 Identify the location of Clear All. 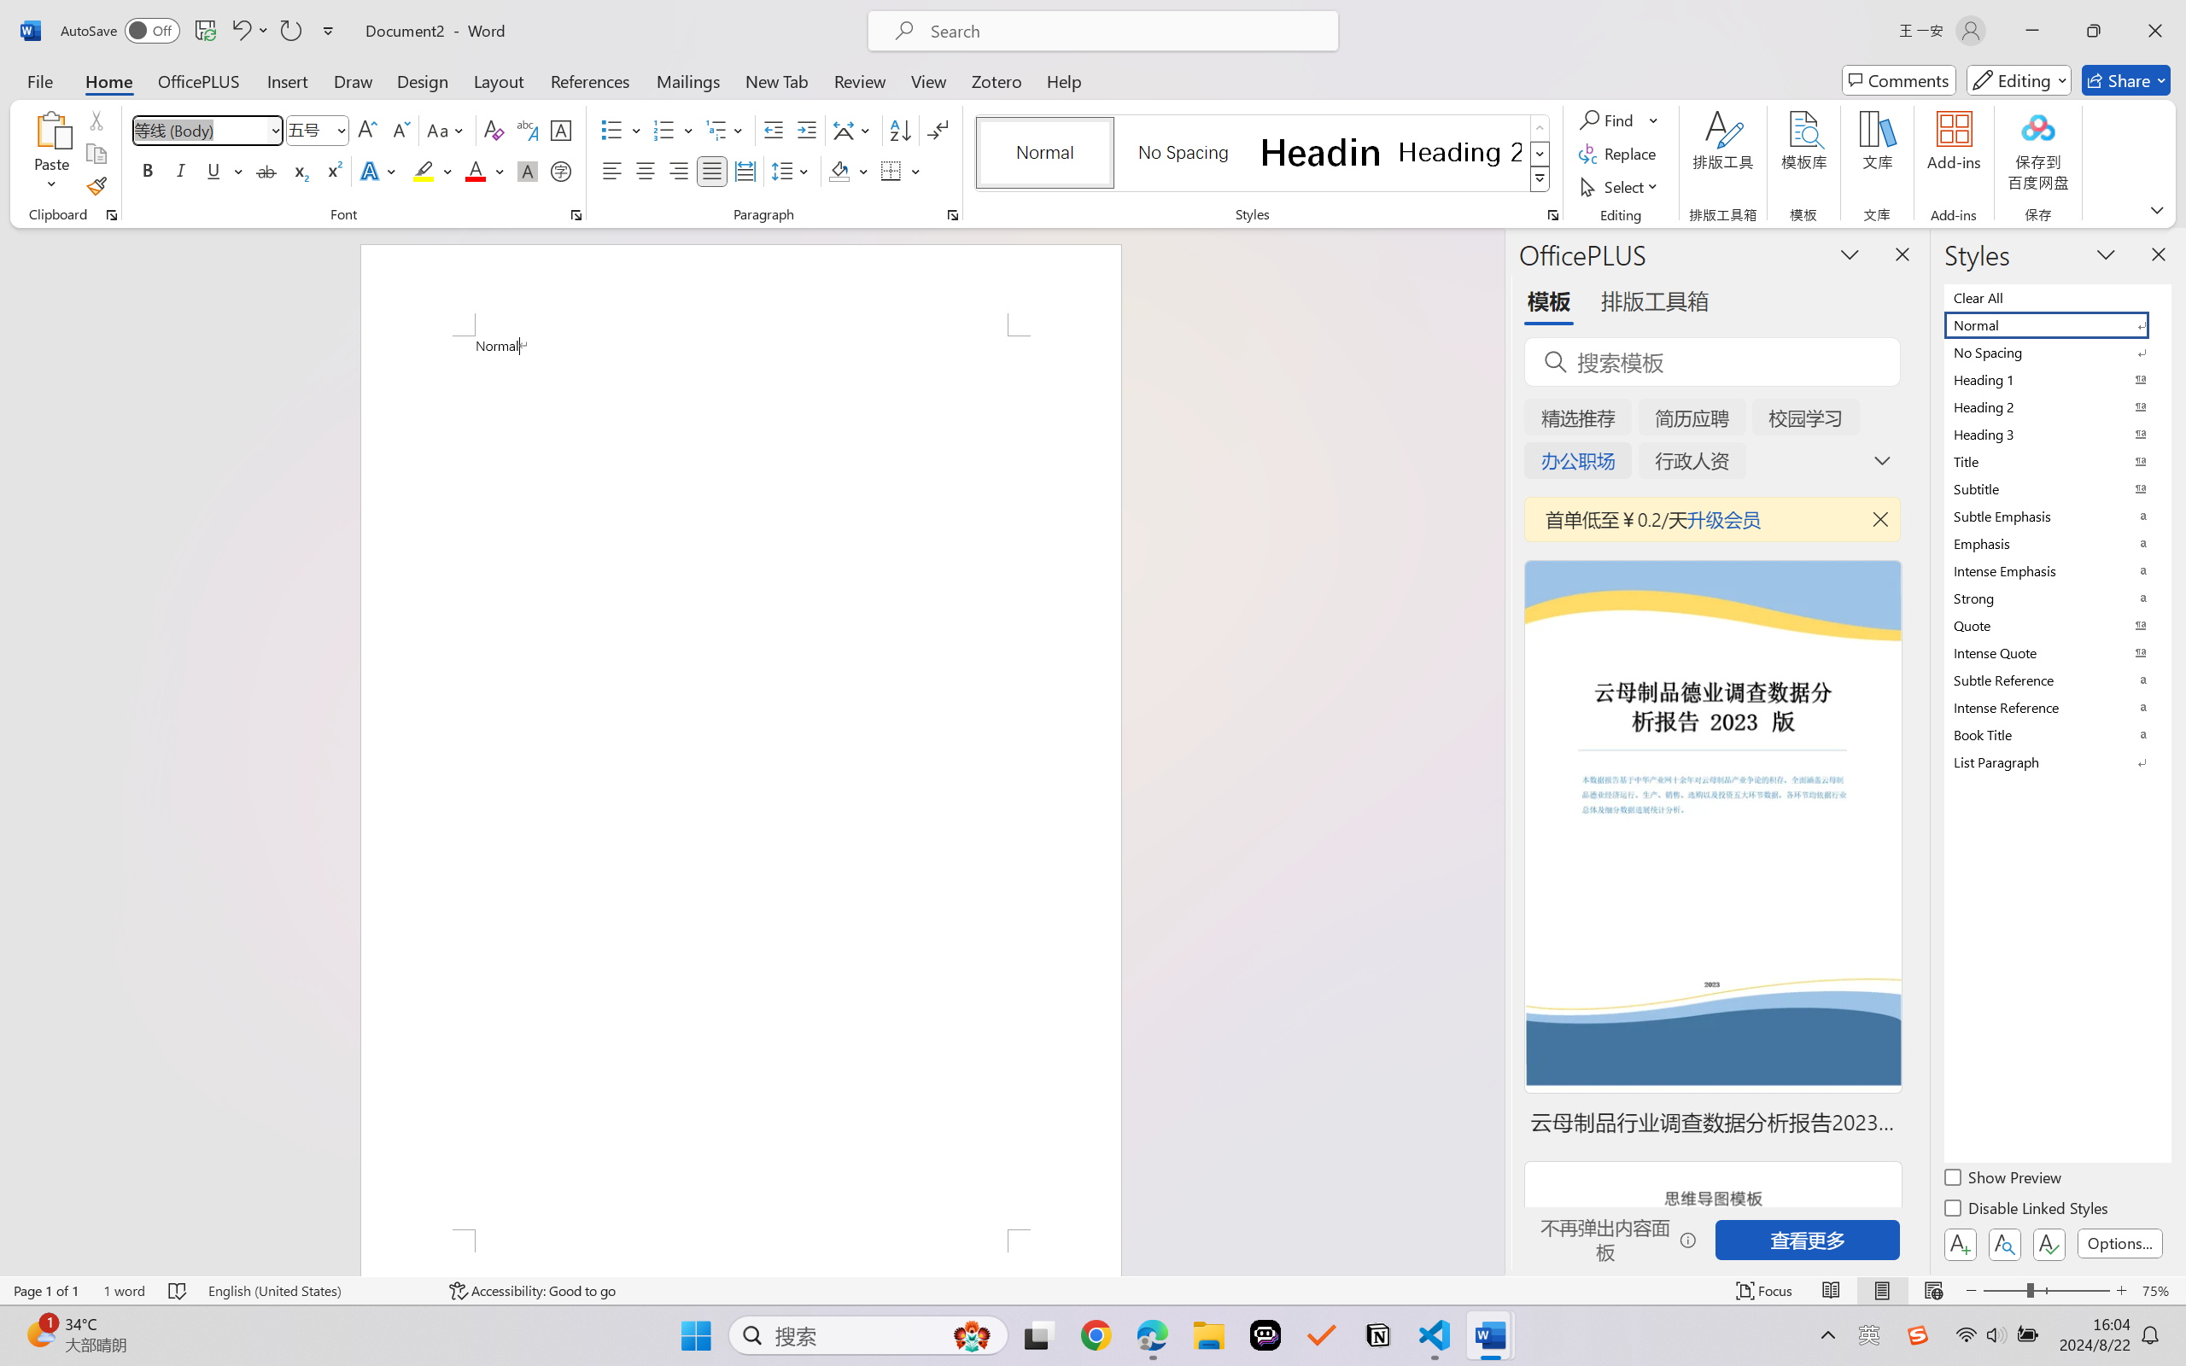
(2056, 297).